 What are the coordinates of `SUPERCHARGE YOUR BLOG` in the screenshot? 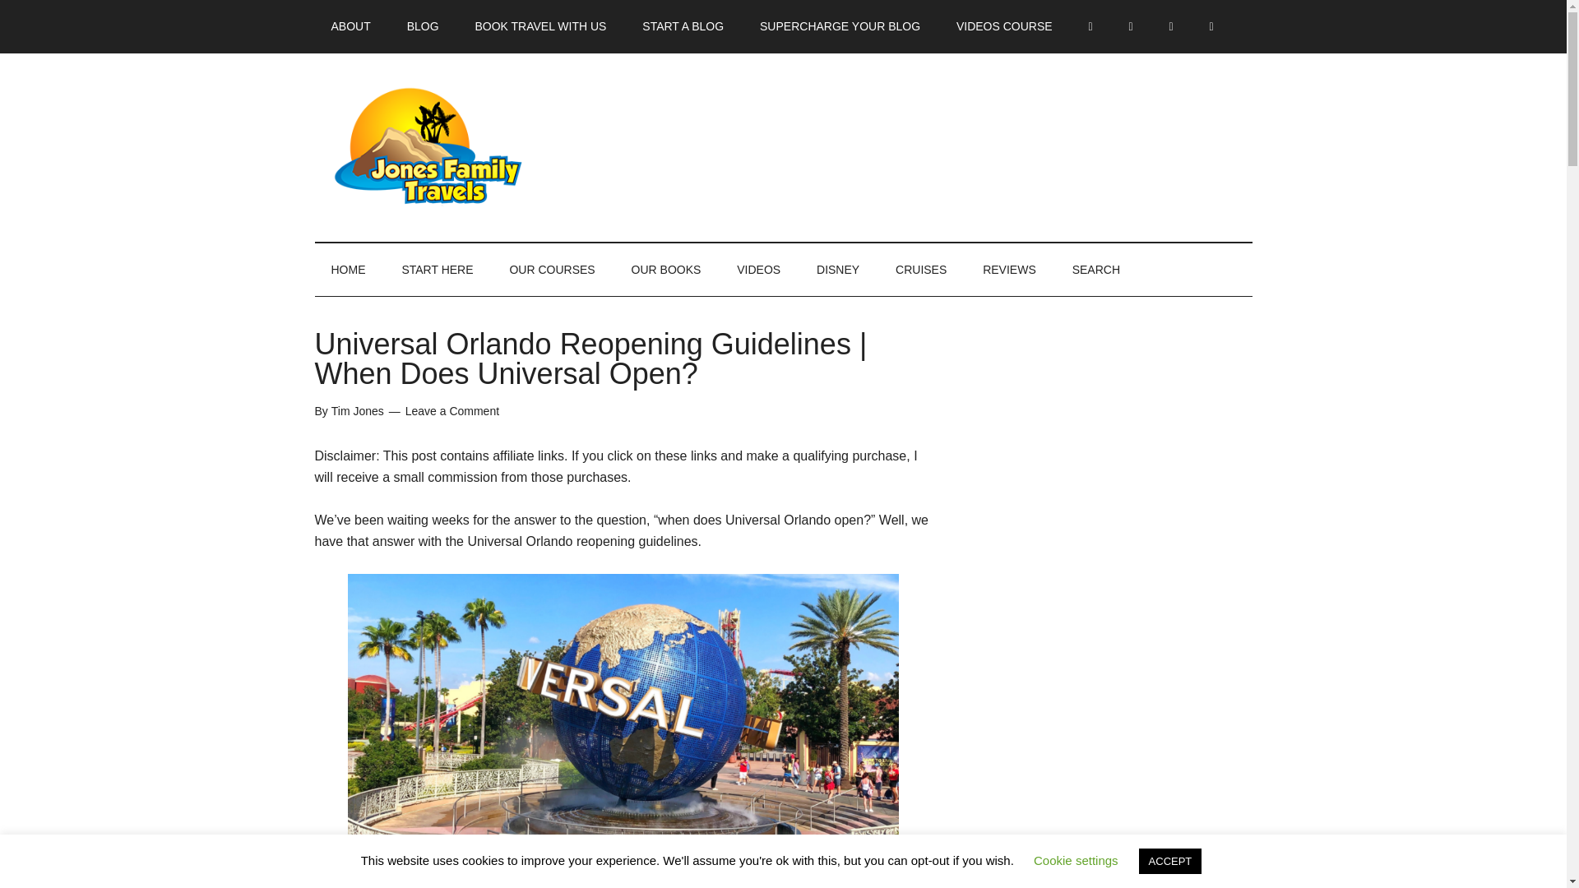 It's located at (840, 26).